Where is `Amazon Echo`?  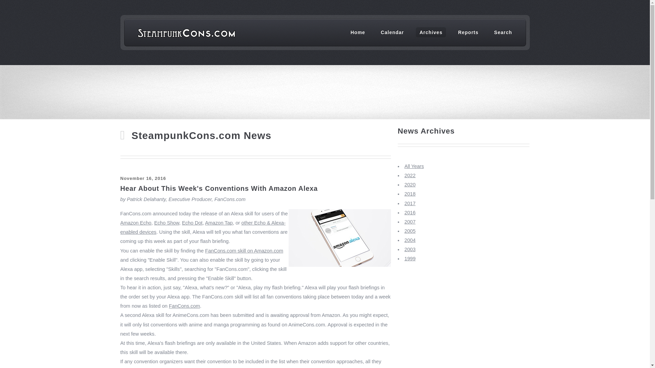
Amazon Echo is located at coordinates (135, 223).